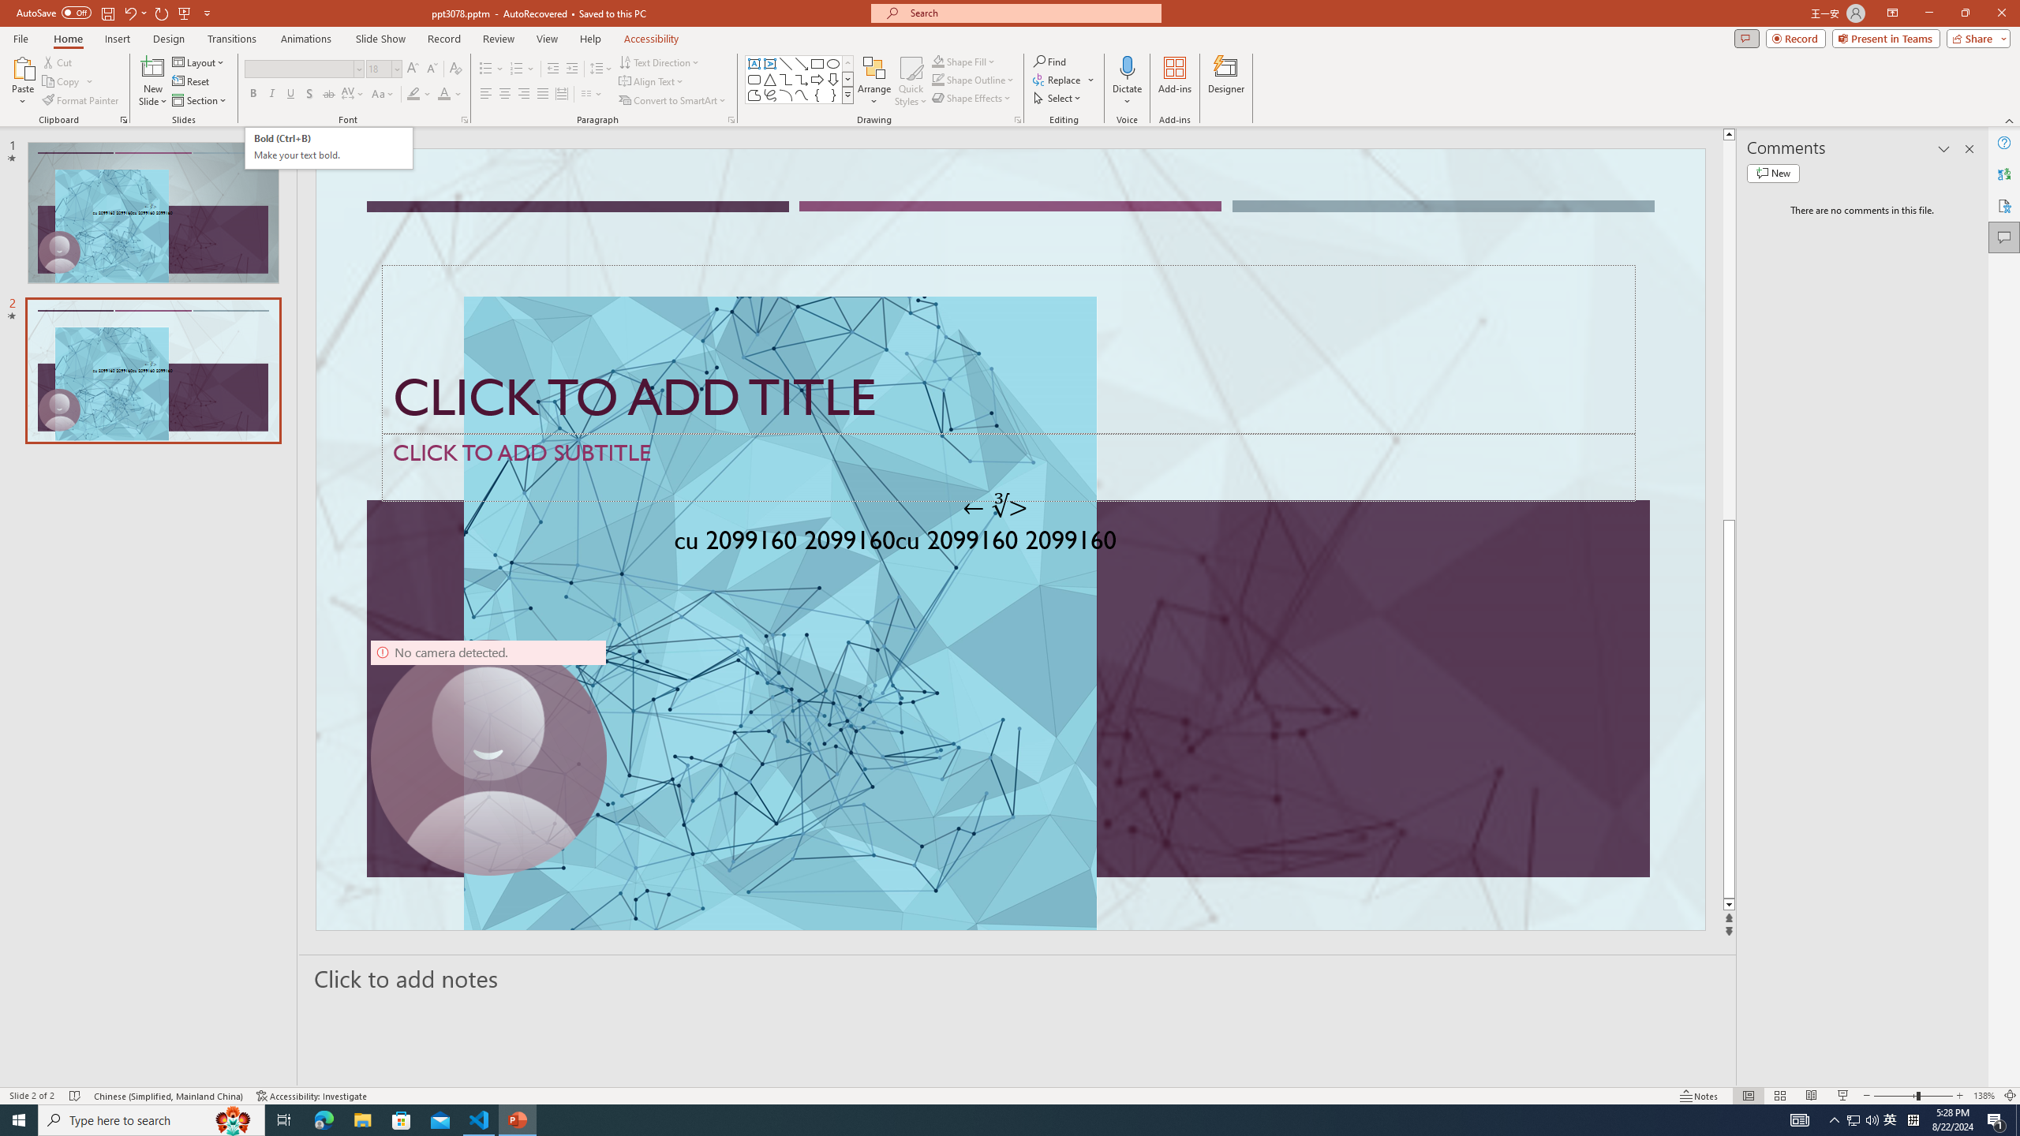 This screenshot has width=2020, height=1136. Describe the element at coordinates (1031, 13) in the screenshot. I see `Microsoft search` at that location.